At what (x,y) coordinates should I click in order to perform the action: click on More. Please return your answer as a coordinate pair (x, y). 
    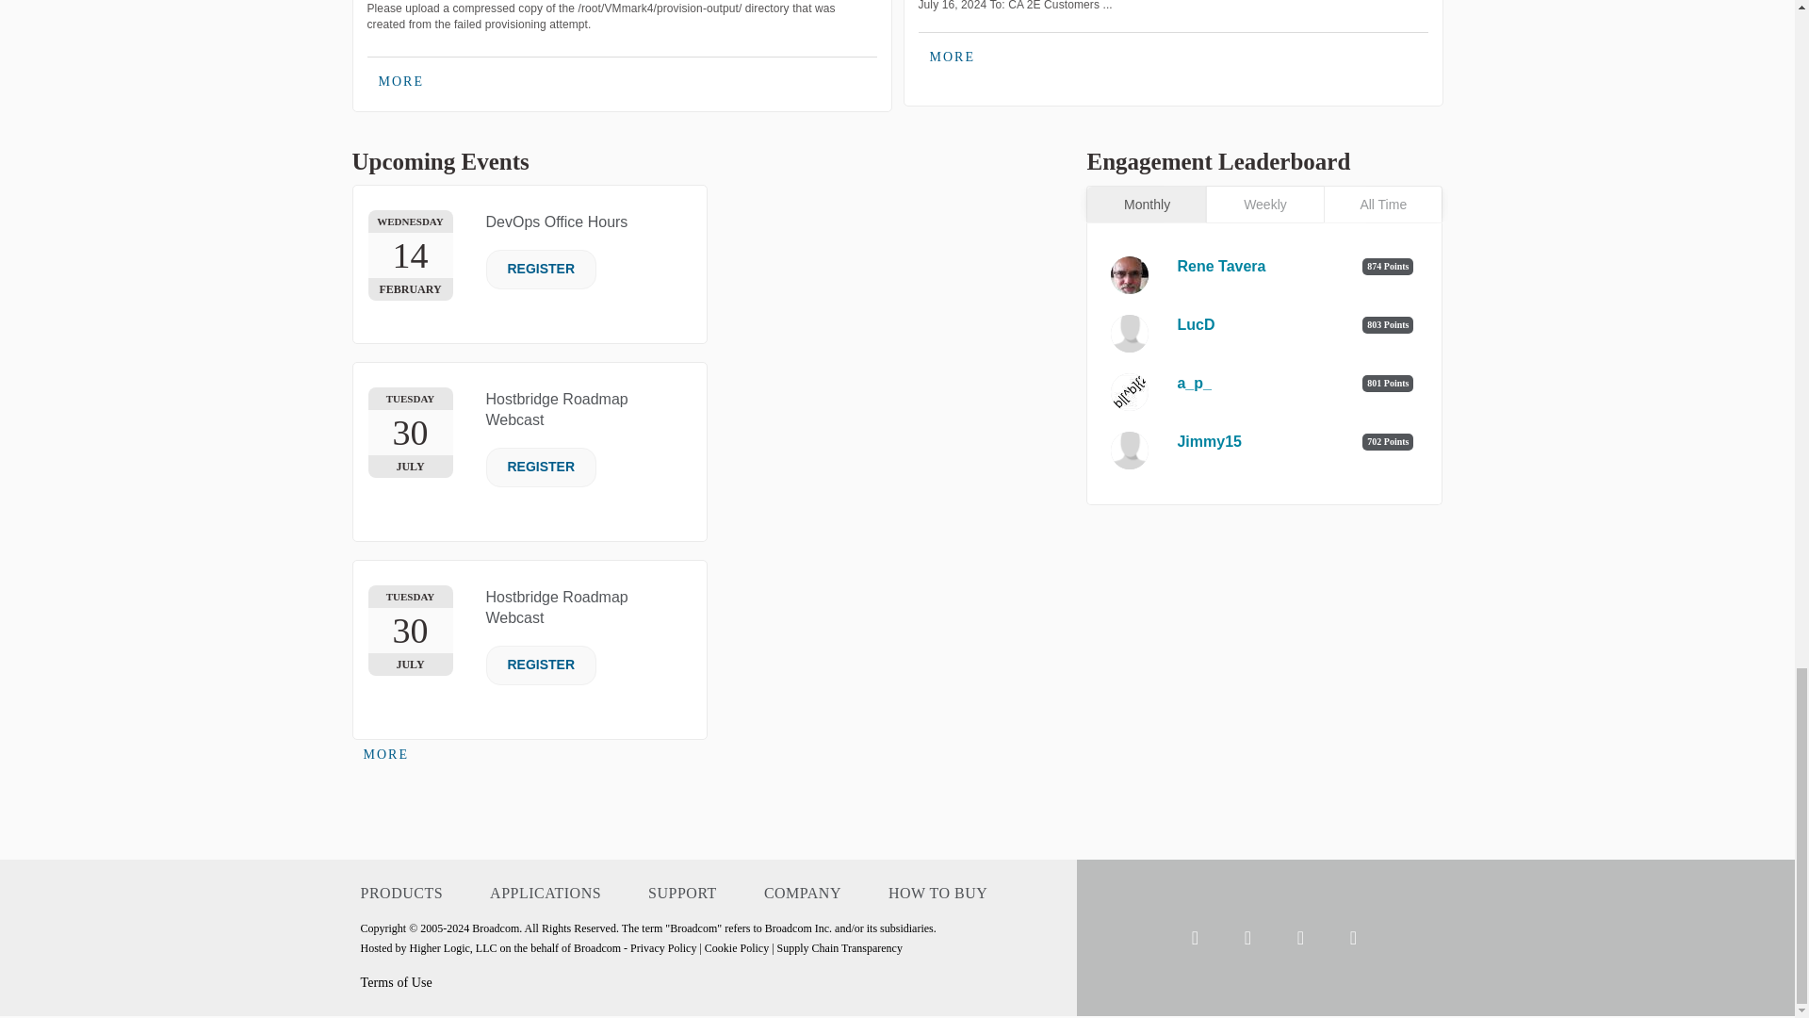
    Looking at the image, I should click on (401, 81).